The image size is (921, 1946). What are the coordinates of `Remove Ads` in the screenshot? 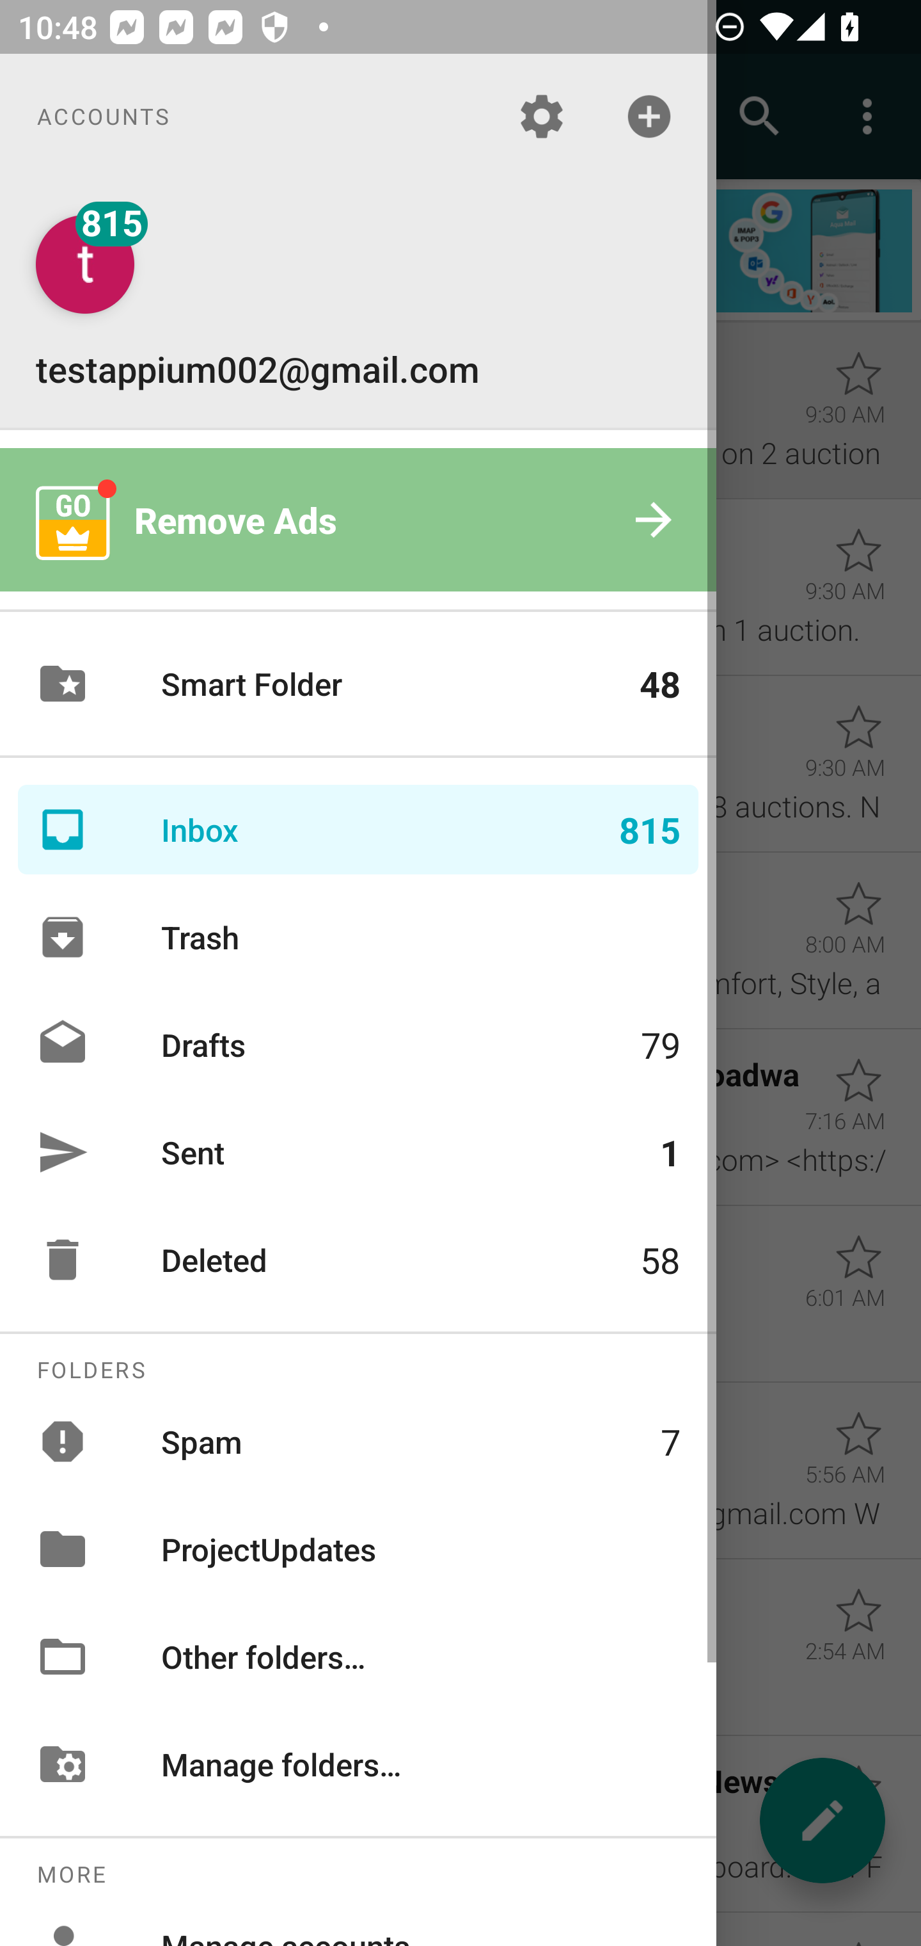 It's located at (358, 520).